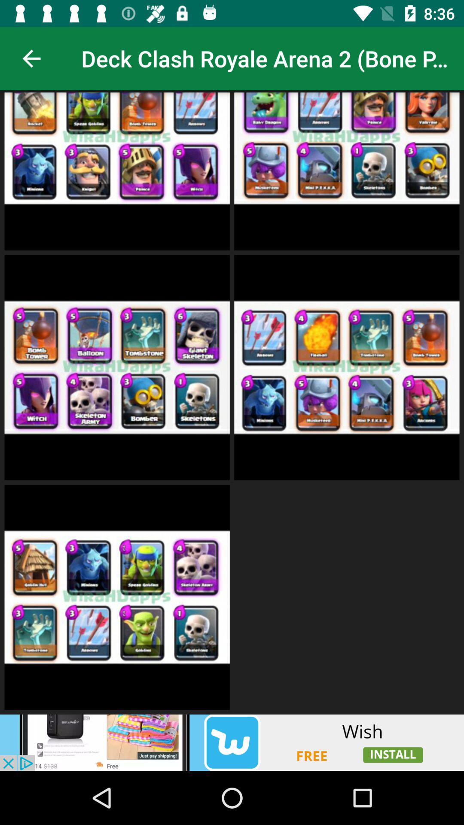  I want to click on select the left side images below the text which says deck clash royale arena 2 bone p, so click(117, 171).